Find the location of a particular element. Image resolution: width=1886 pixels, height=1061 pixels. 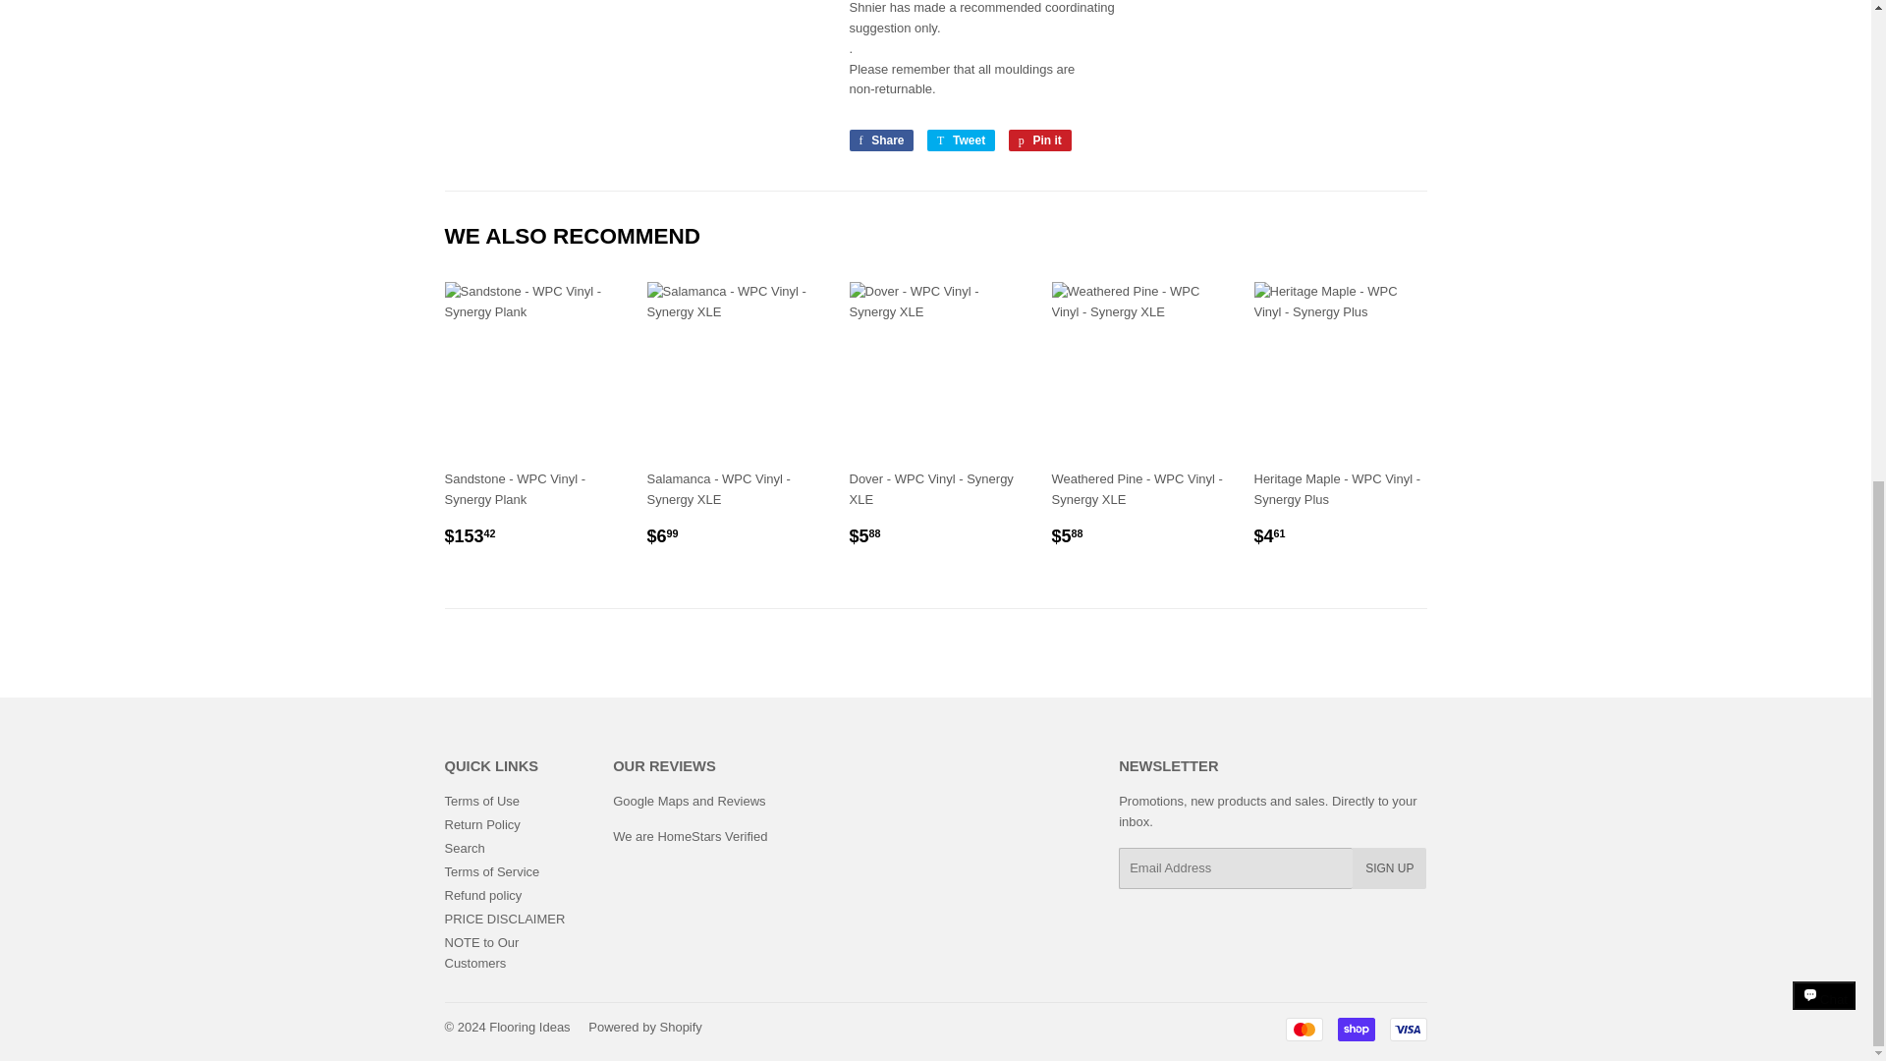

Shopify online store chat is located at coordinates (1303, 1029).